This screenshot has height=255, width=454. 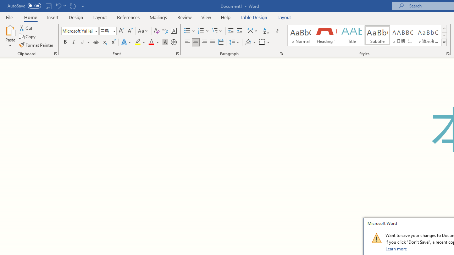 What do you see at coordinates (151, 42) in the screenshot?
I see `Font Color Red` at bounding box center [151, 42].